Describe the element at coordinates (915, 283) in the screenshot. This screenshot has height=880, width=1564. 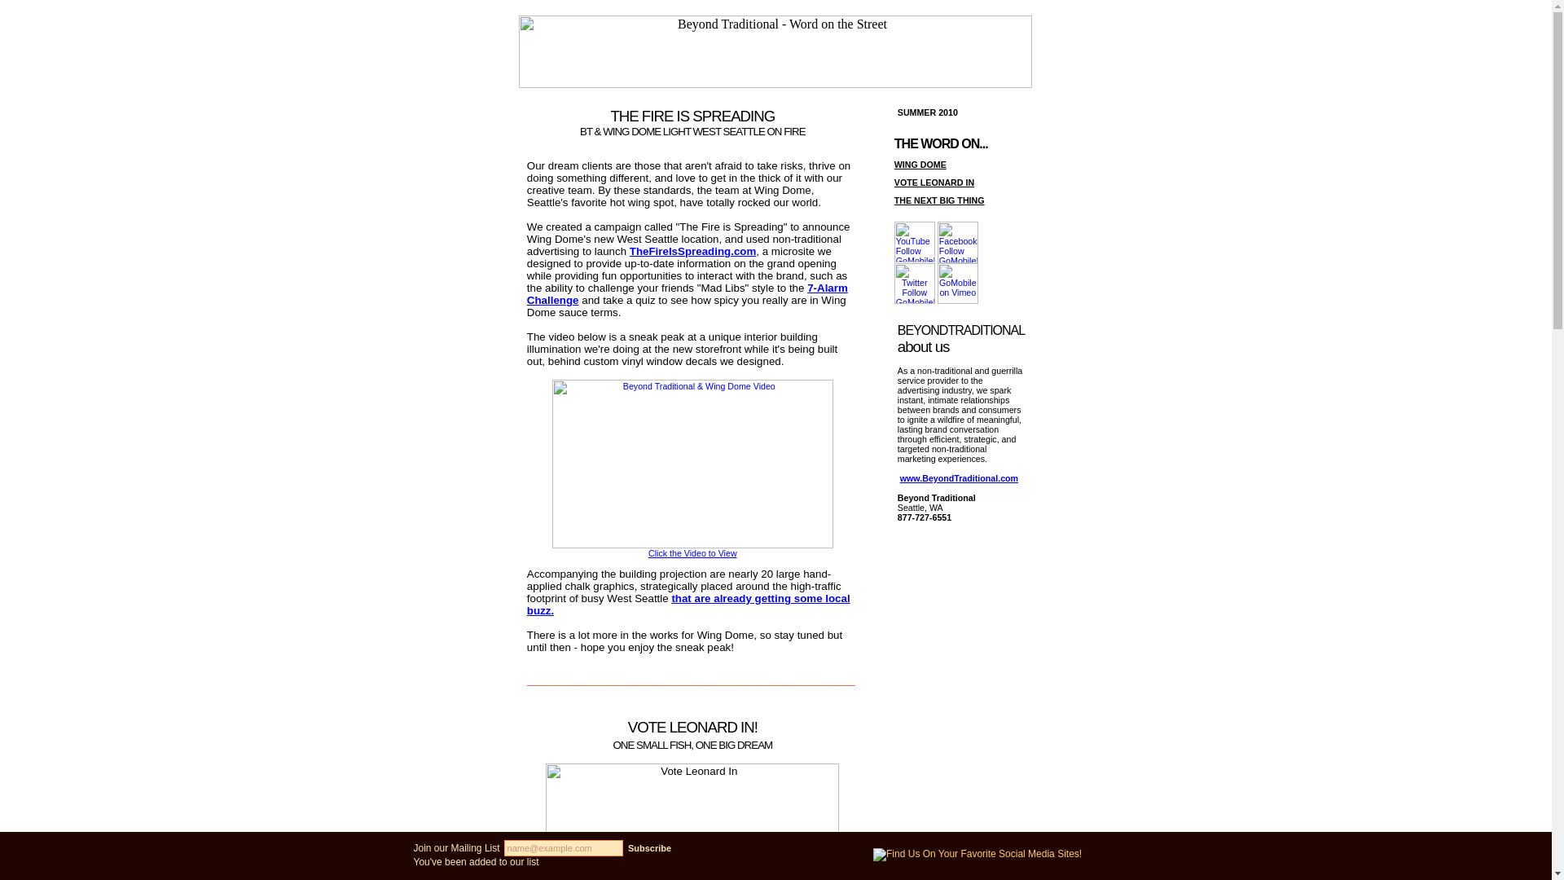
I see `Edit Image` at that location.